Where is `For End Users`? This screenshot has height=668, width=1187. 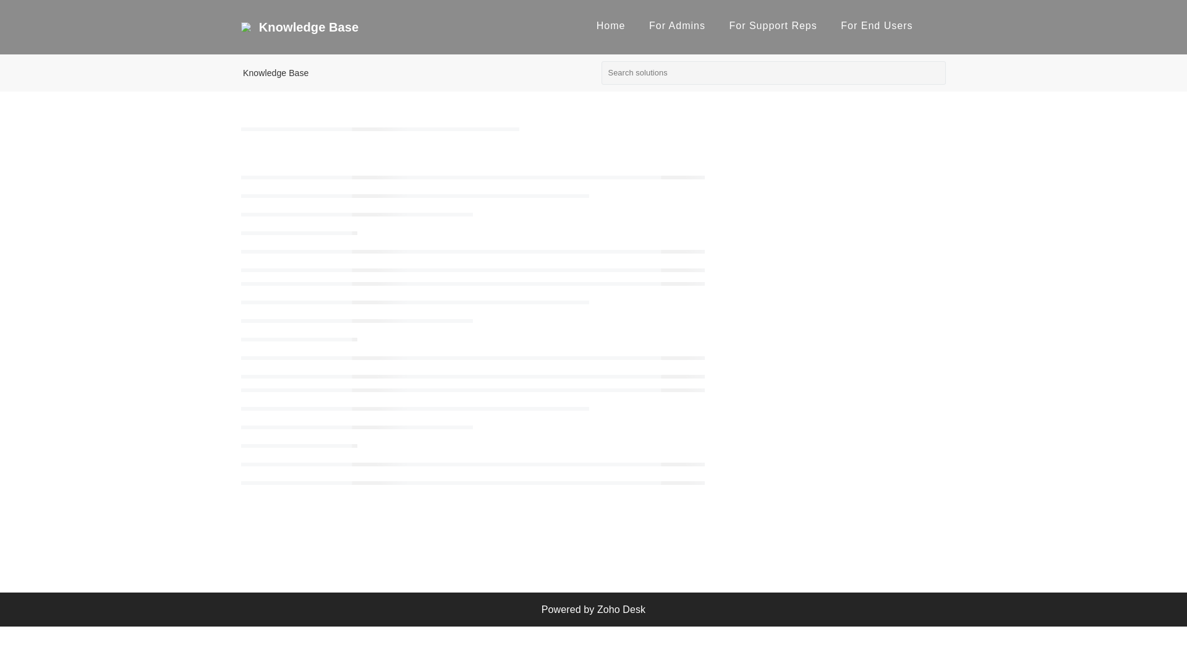
For End Users is located at coordinates (877, 25).